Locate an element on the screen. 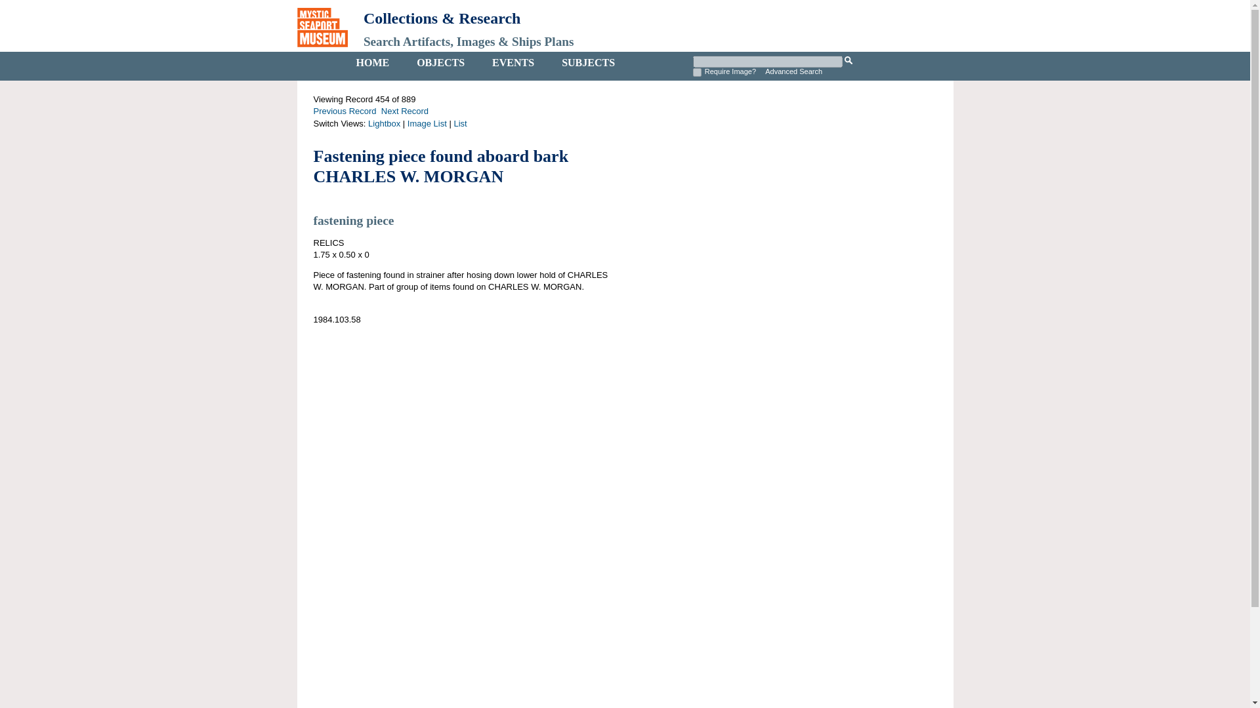  Next Record is located at coordinates (404, 111).